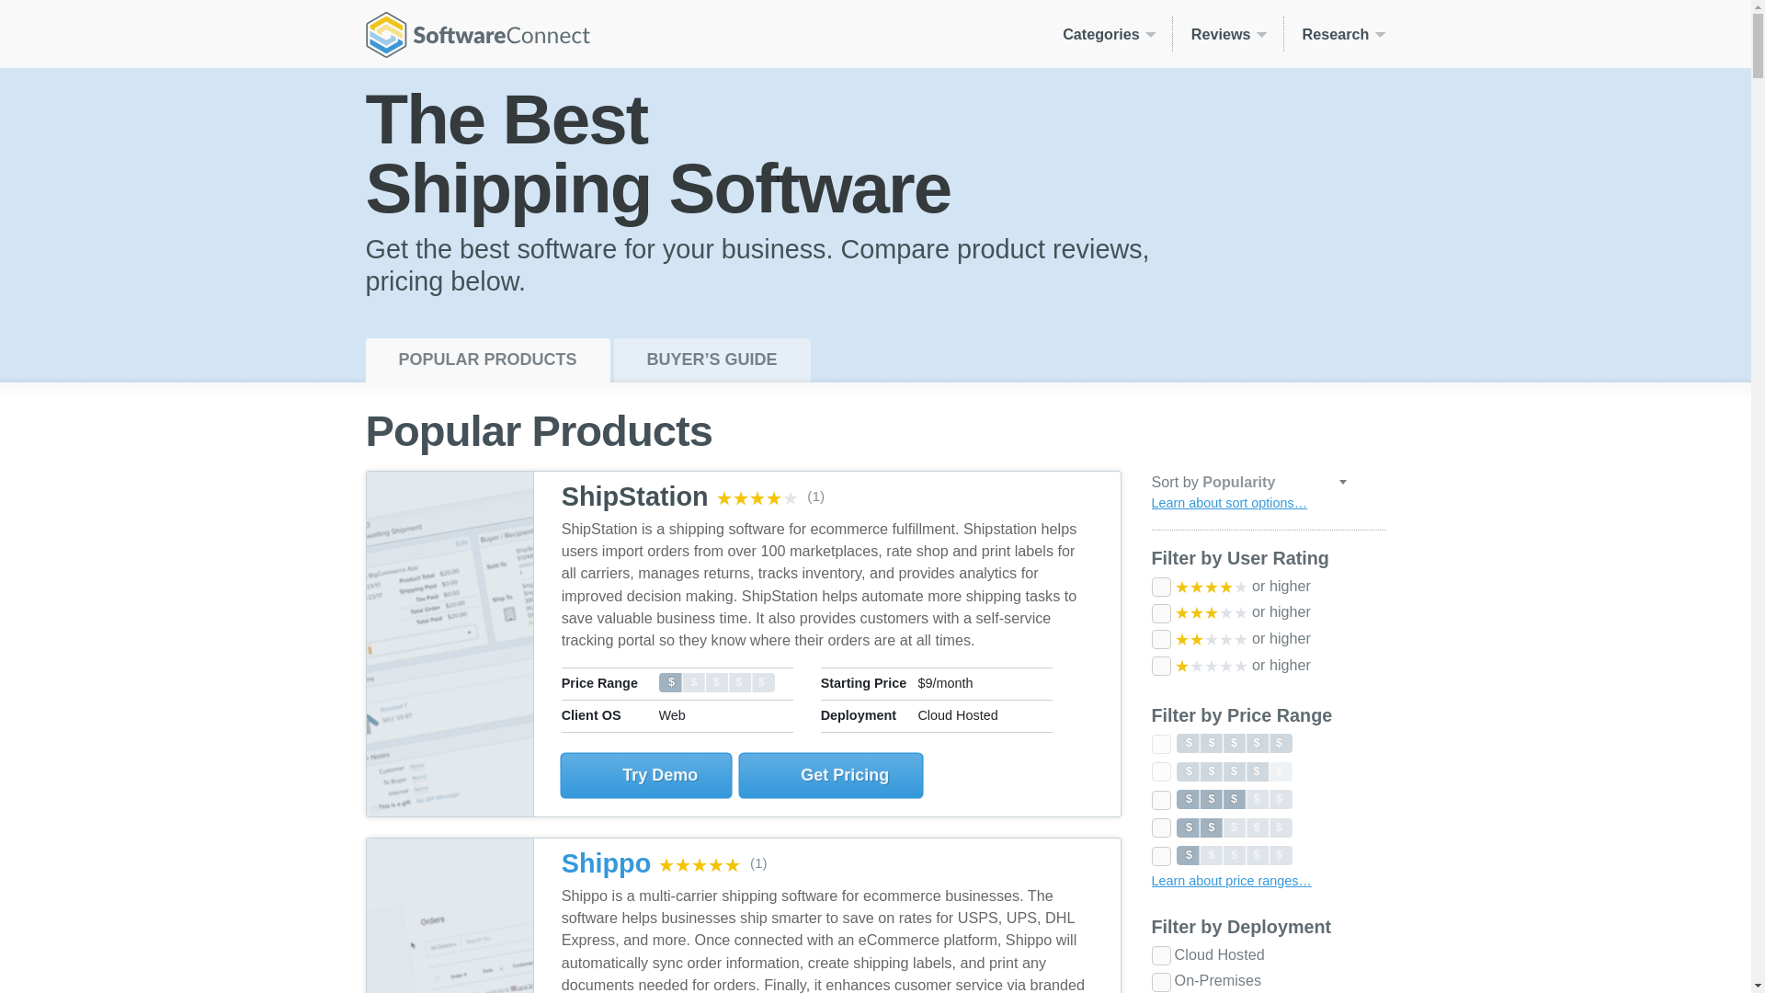 The width and height of the screenshot is (1765, 993). What do you see at coordinates (1160, 612) in the screenshot?
I see `3` at bounding box center [1160, 612].